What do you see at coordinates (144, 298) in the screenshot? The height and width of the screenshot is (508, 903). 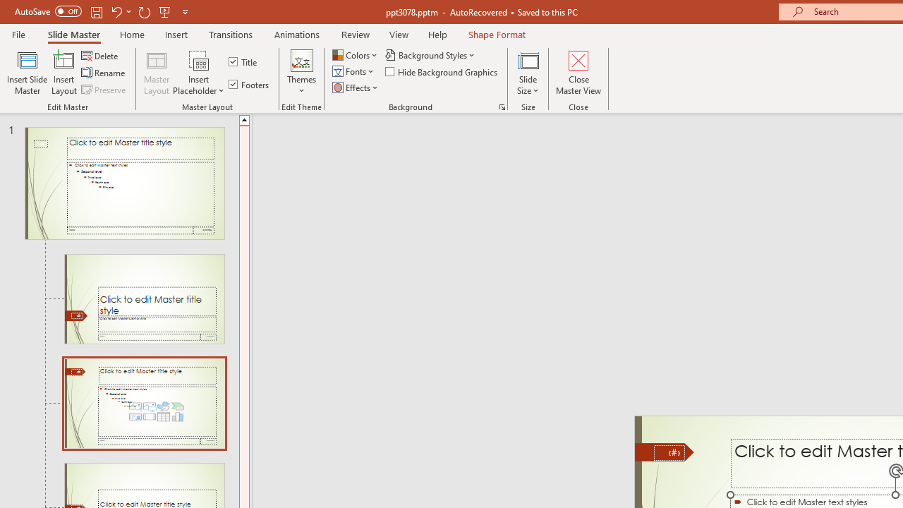 I see `Slide Title Slide Layout: used by slide(s) 1` at bounding box center [144, 298].